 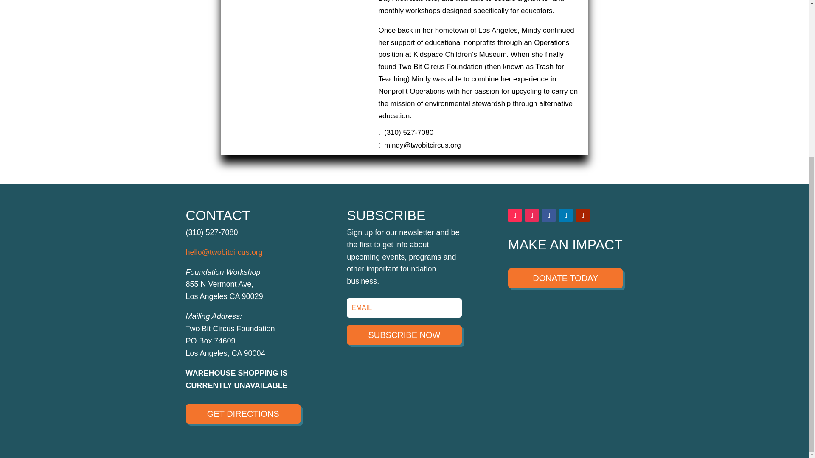 I want to click on Follow on Facebook, so click(x=548, y=215).